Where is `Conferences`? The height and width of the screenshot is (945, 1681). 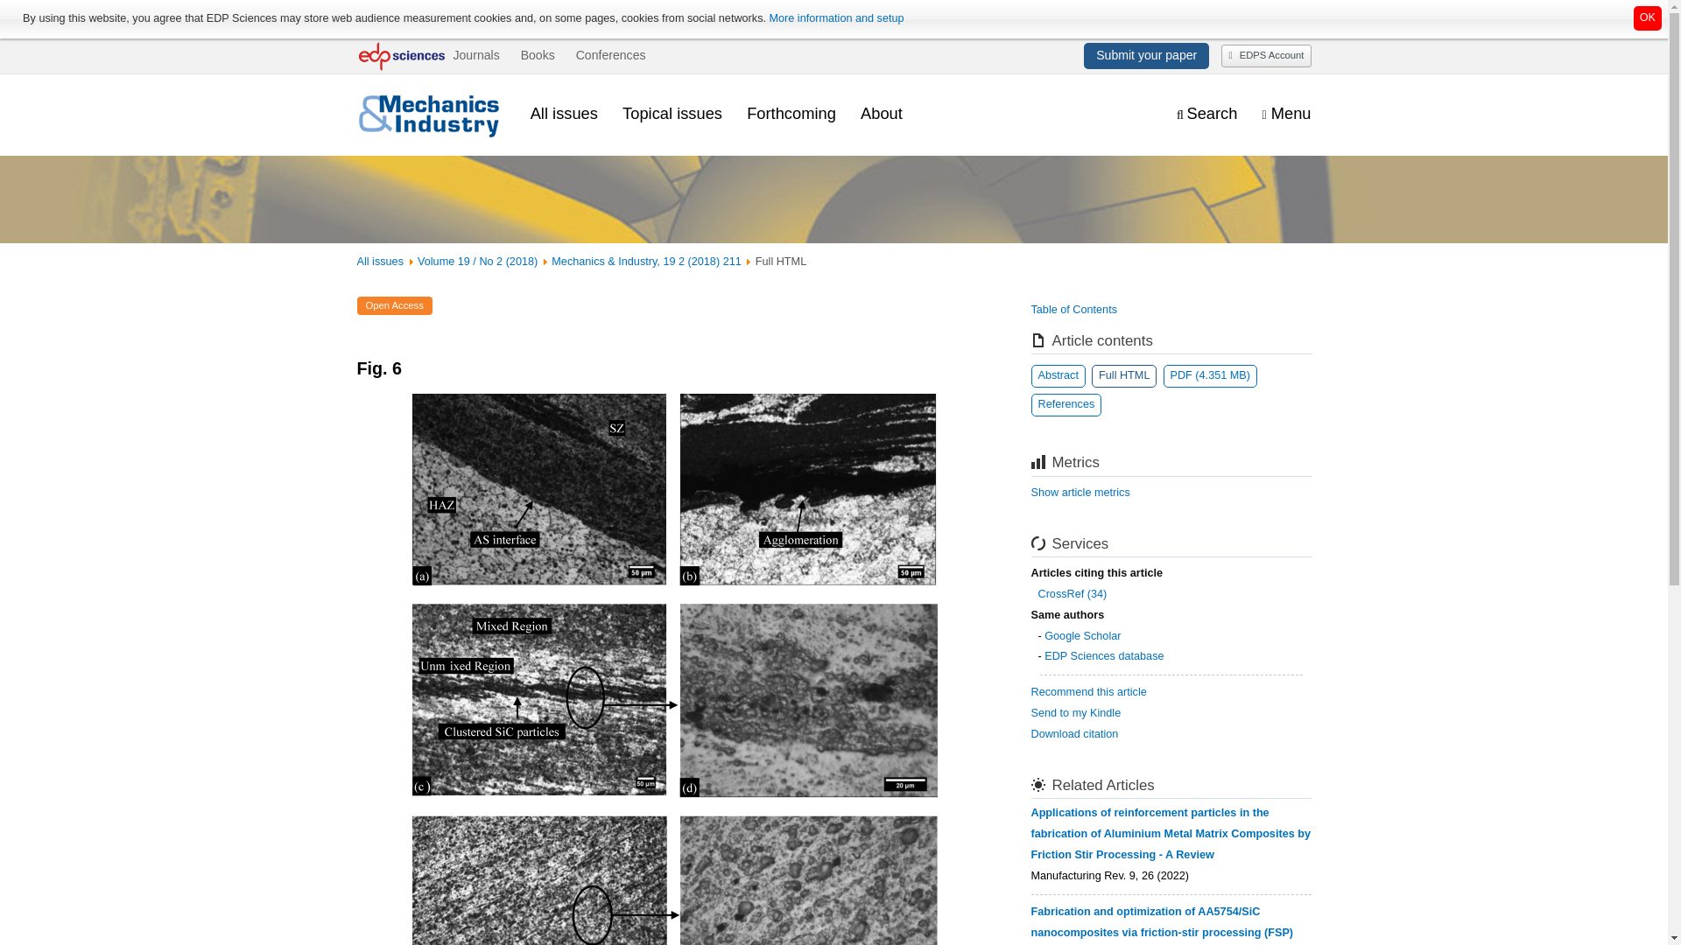
Conferences is located at coordinates (611, 55).